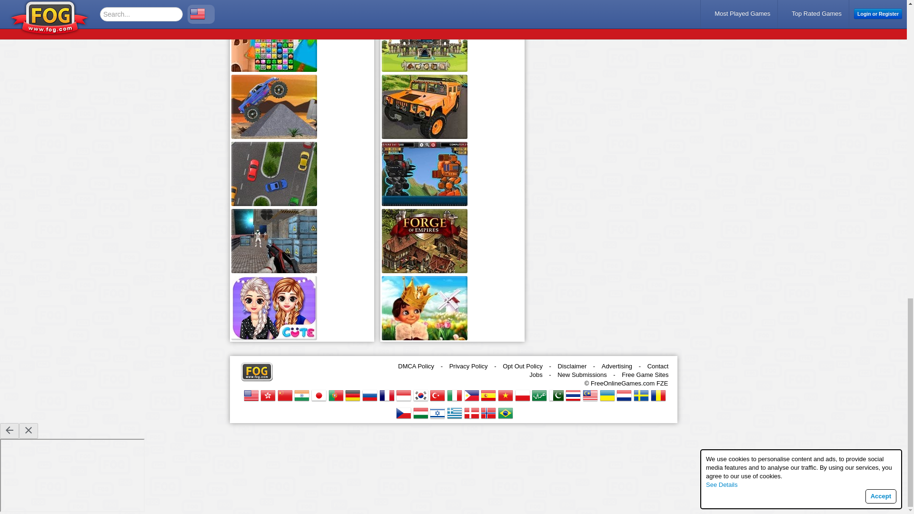 This screenshot has height=514, width=914. I want to click on Spielen Sie Spiele auf Deutsch, so click(352, 395).